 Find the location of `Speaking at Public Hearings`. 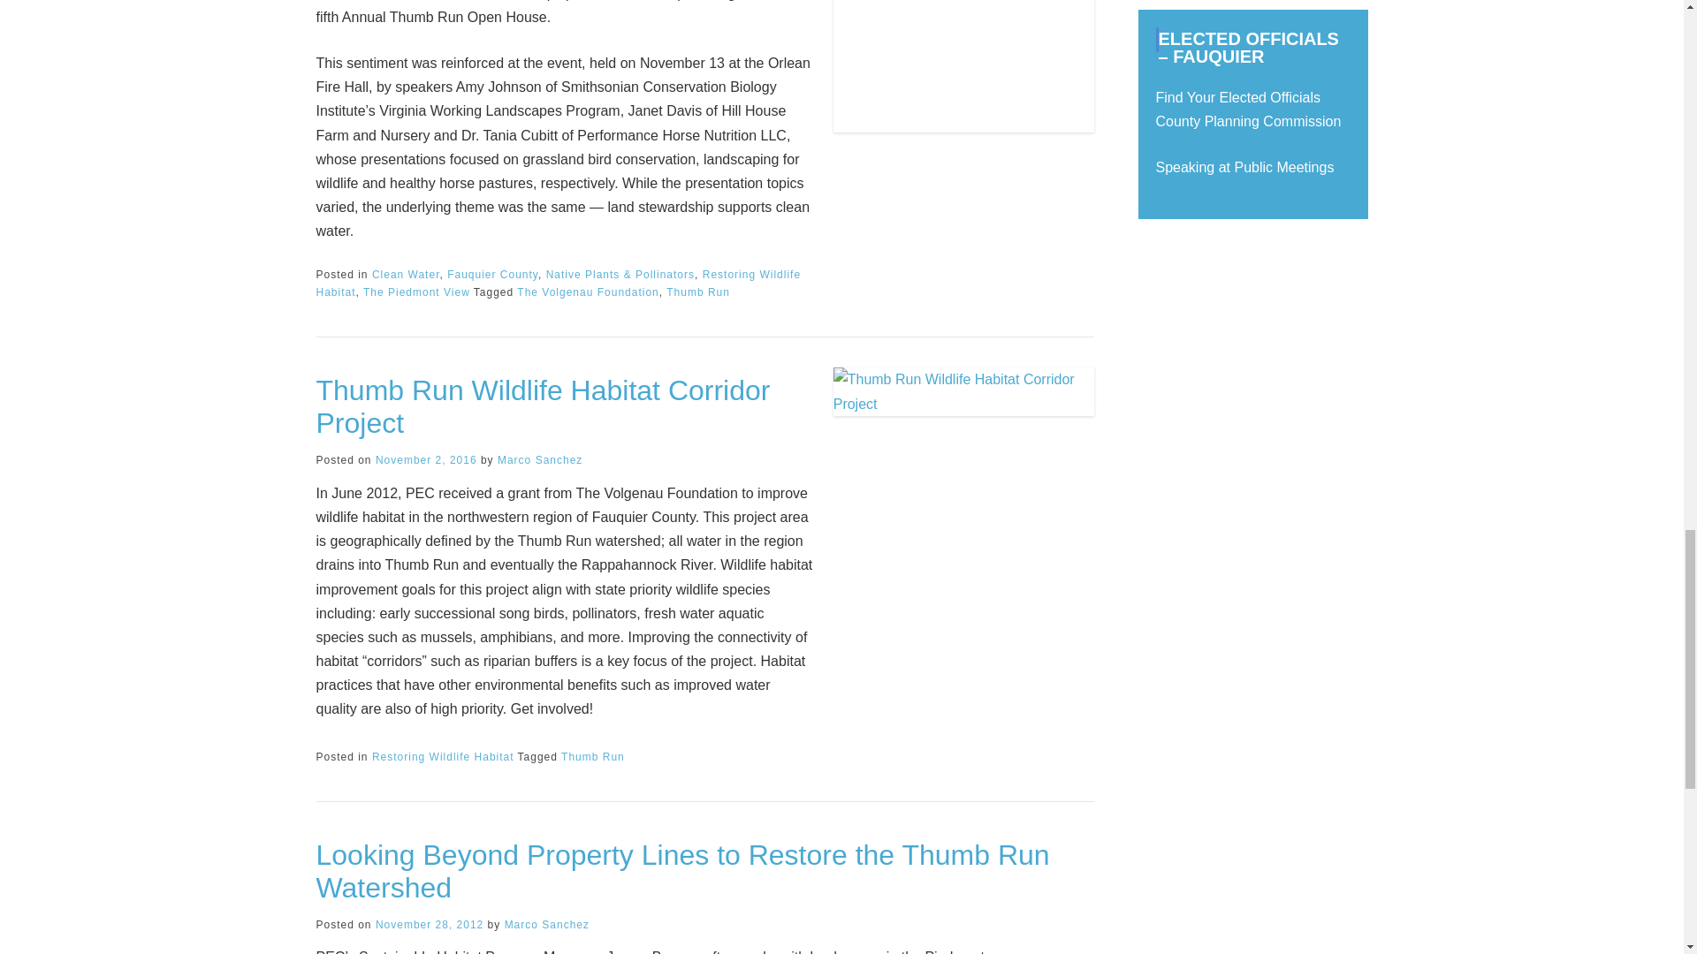

Speaking at Public Hearings is located at coordinates (1244, 167).